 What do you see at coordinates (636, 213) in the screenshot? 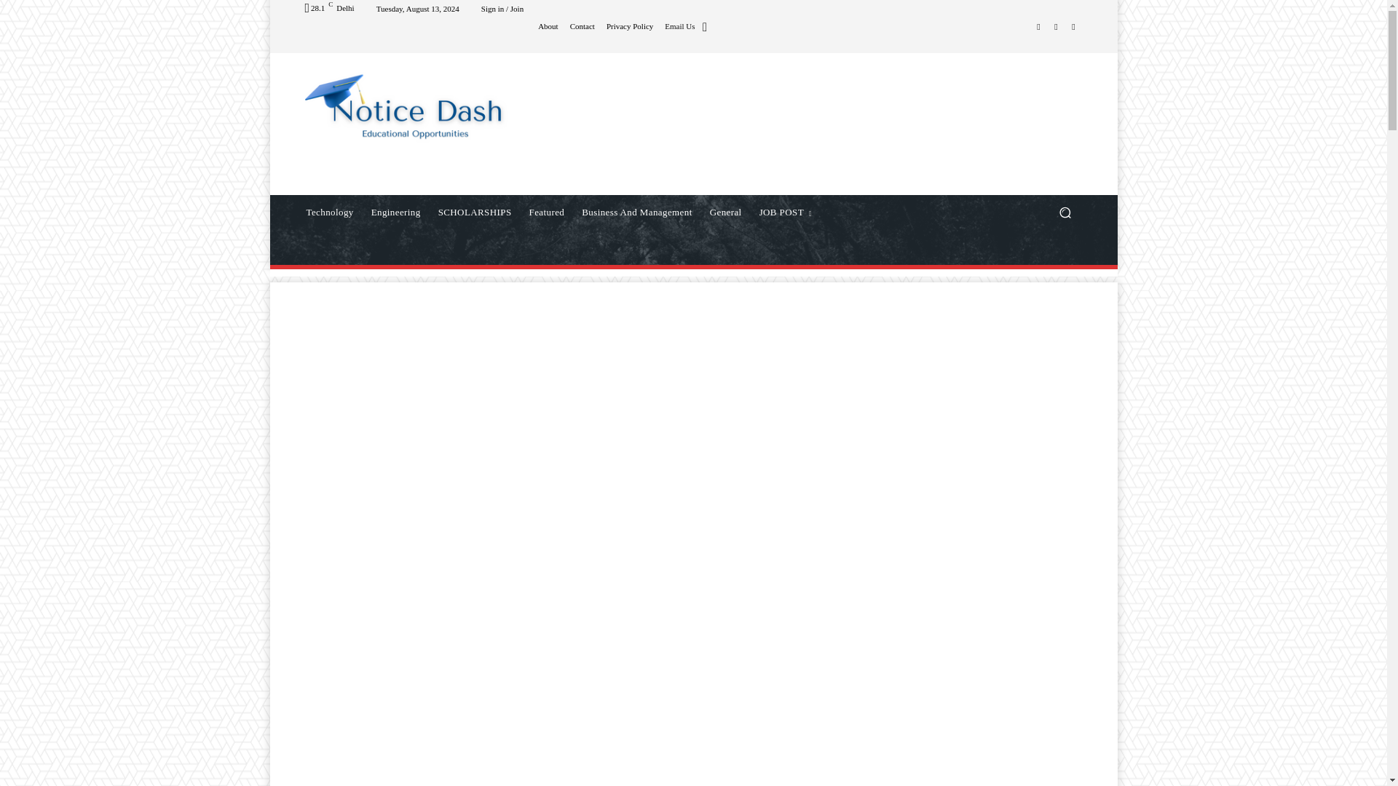
I see `Business And Management` at bounding box center [636, 213].